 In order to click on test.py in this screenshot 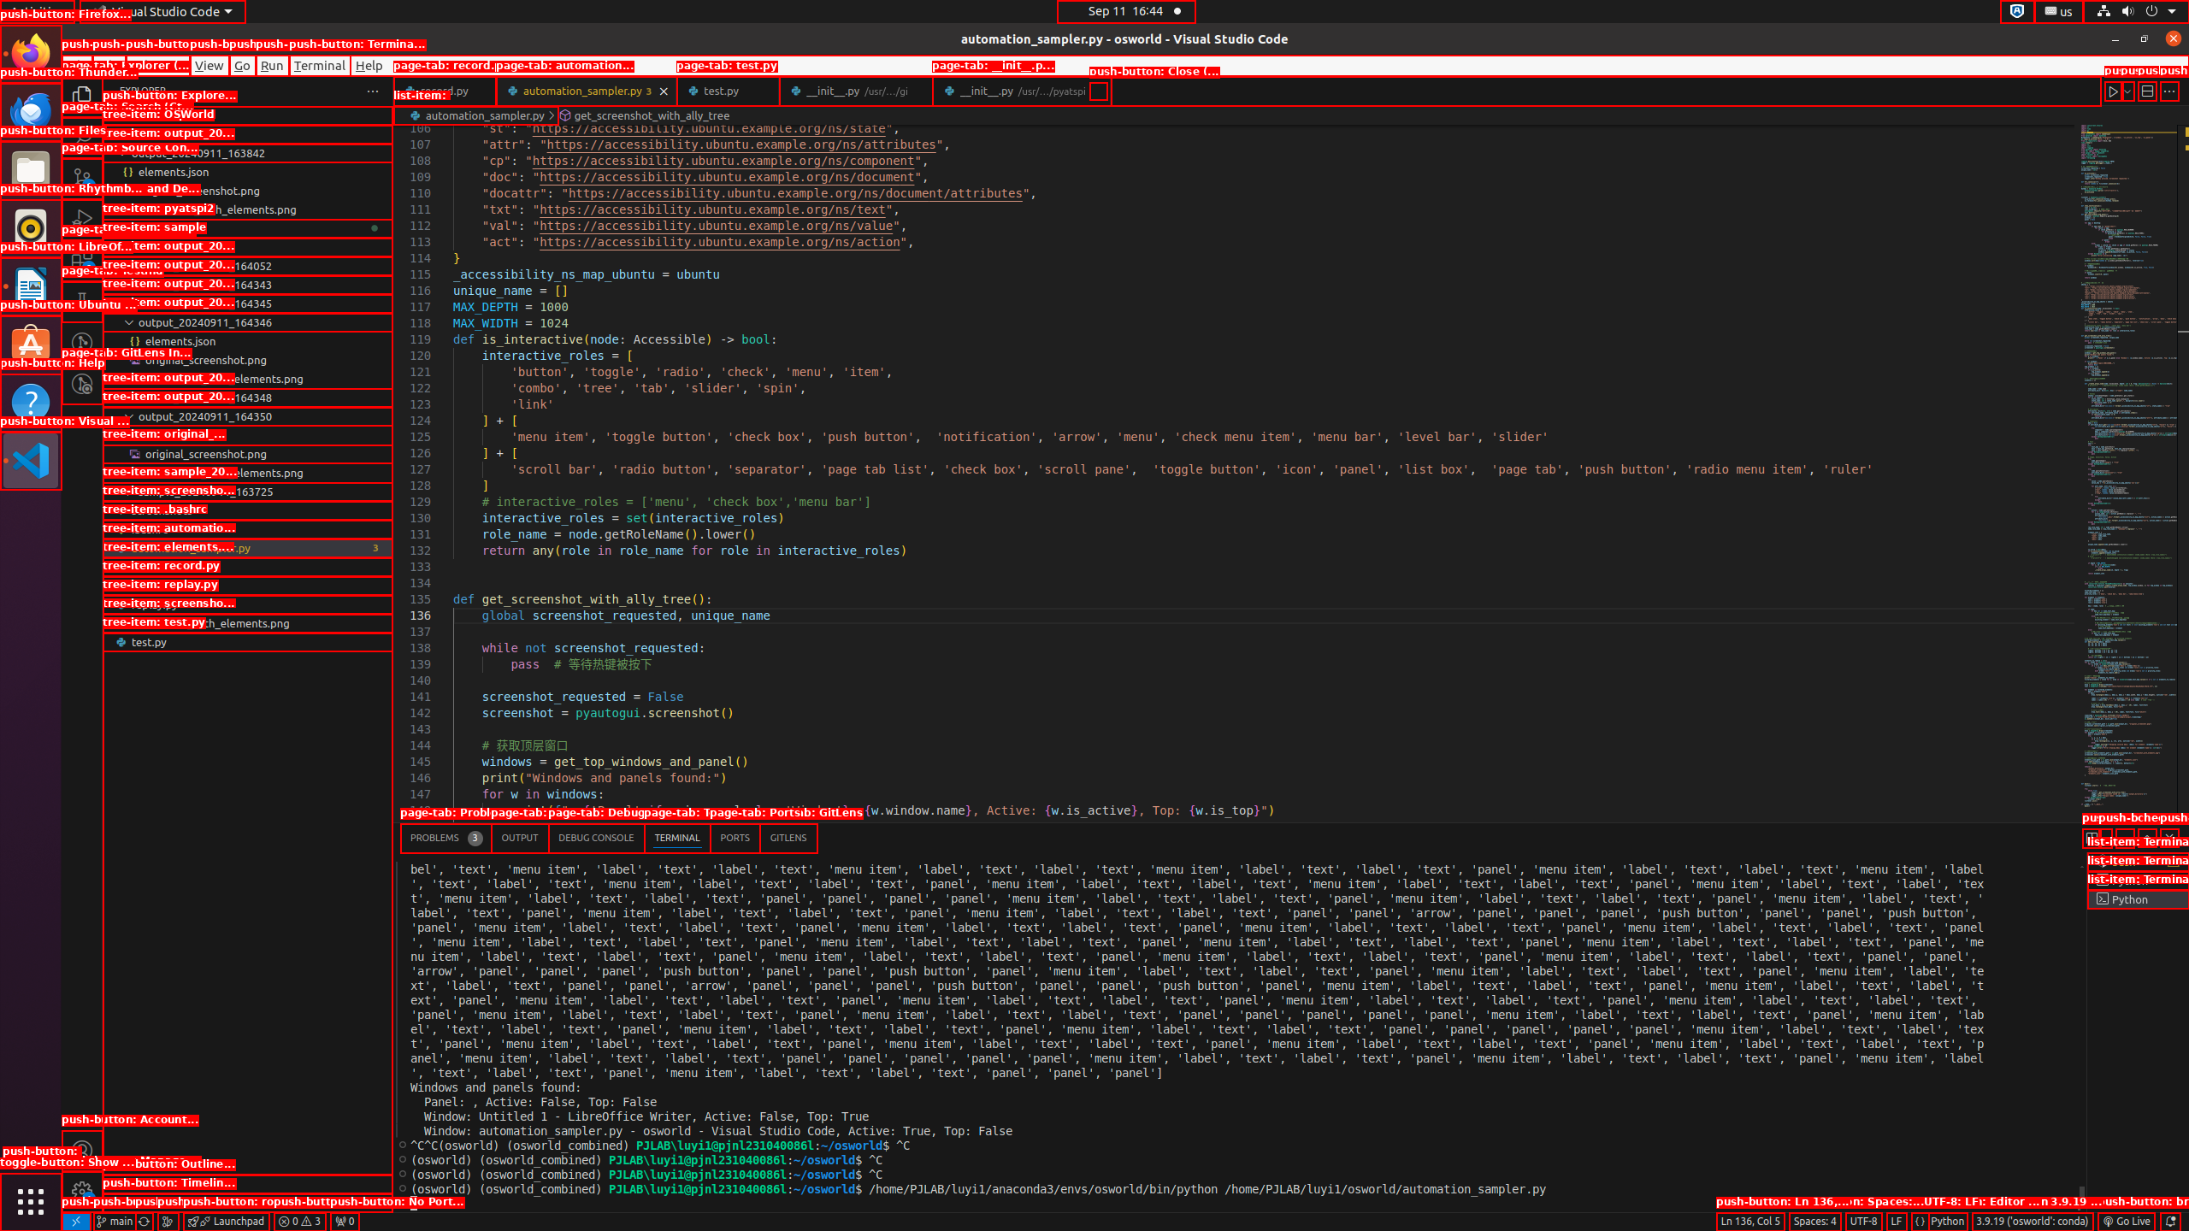, I will do `click(248, 641)`.